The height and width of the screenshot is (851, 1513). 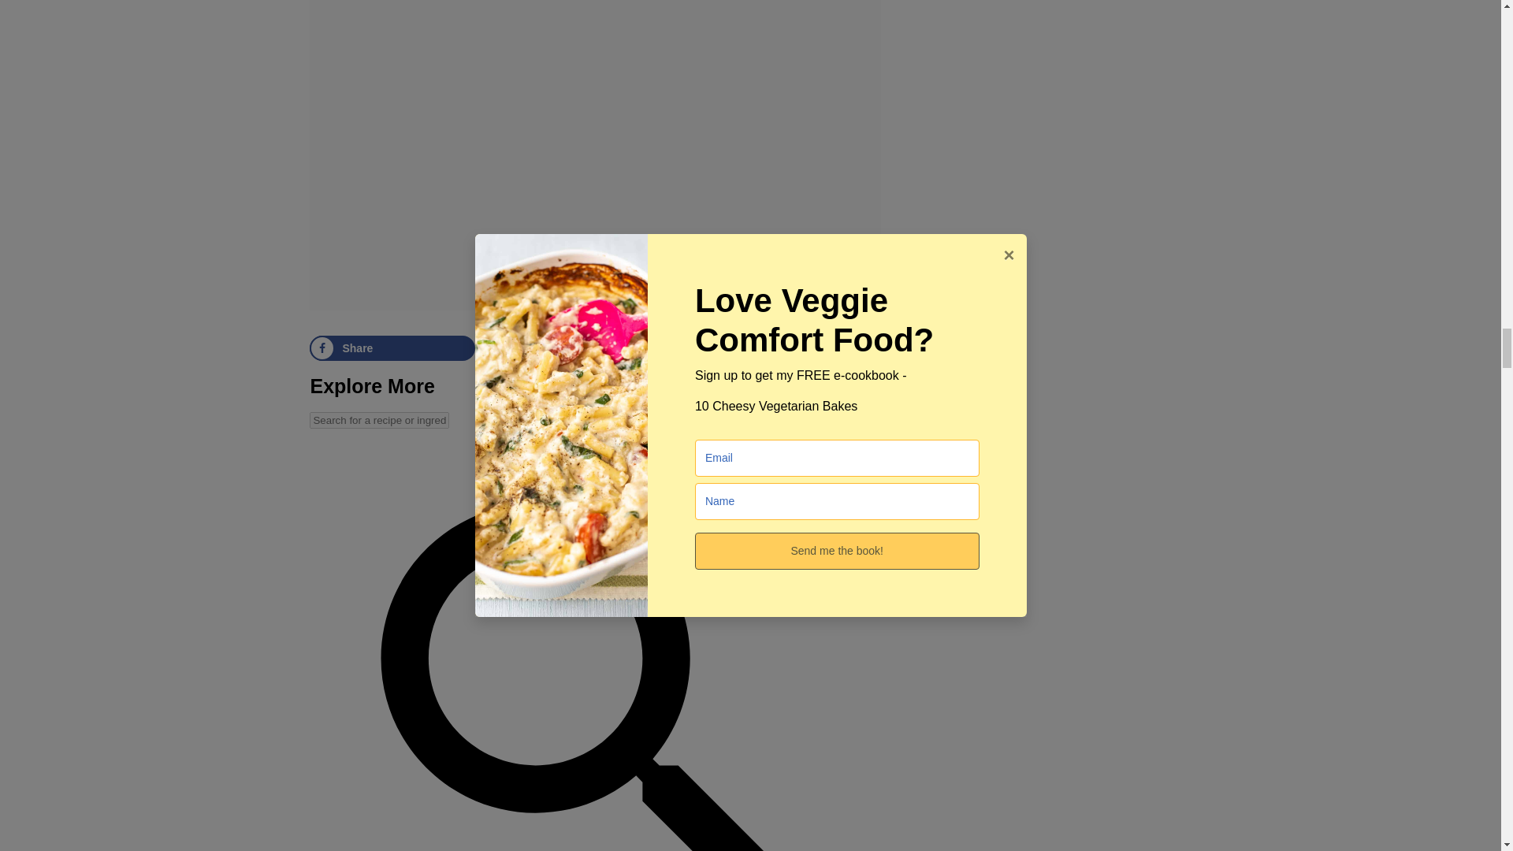 What do you see at coordinates (392, 347) in the screenshot?
I see `Share on Facebook` at bounding box center [392, 347].